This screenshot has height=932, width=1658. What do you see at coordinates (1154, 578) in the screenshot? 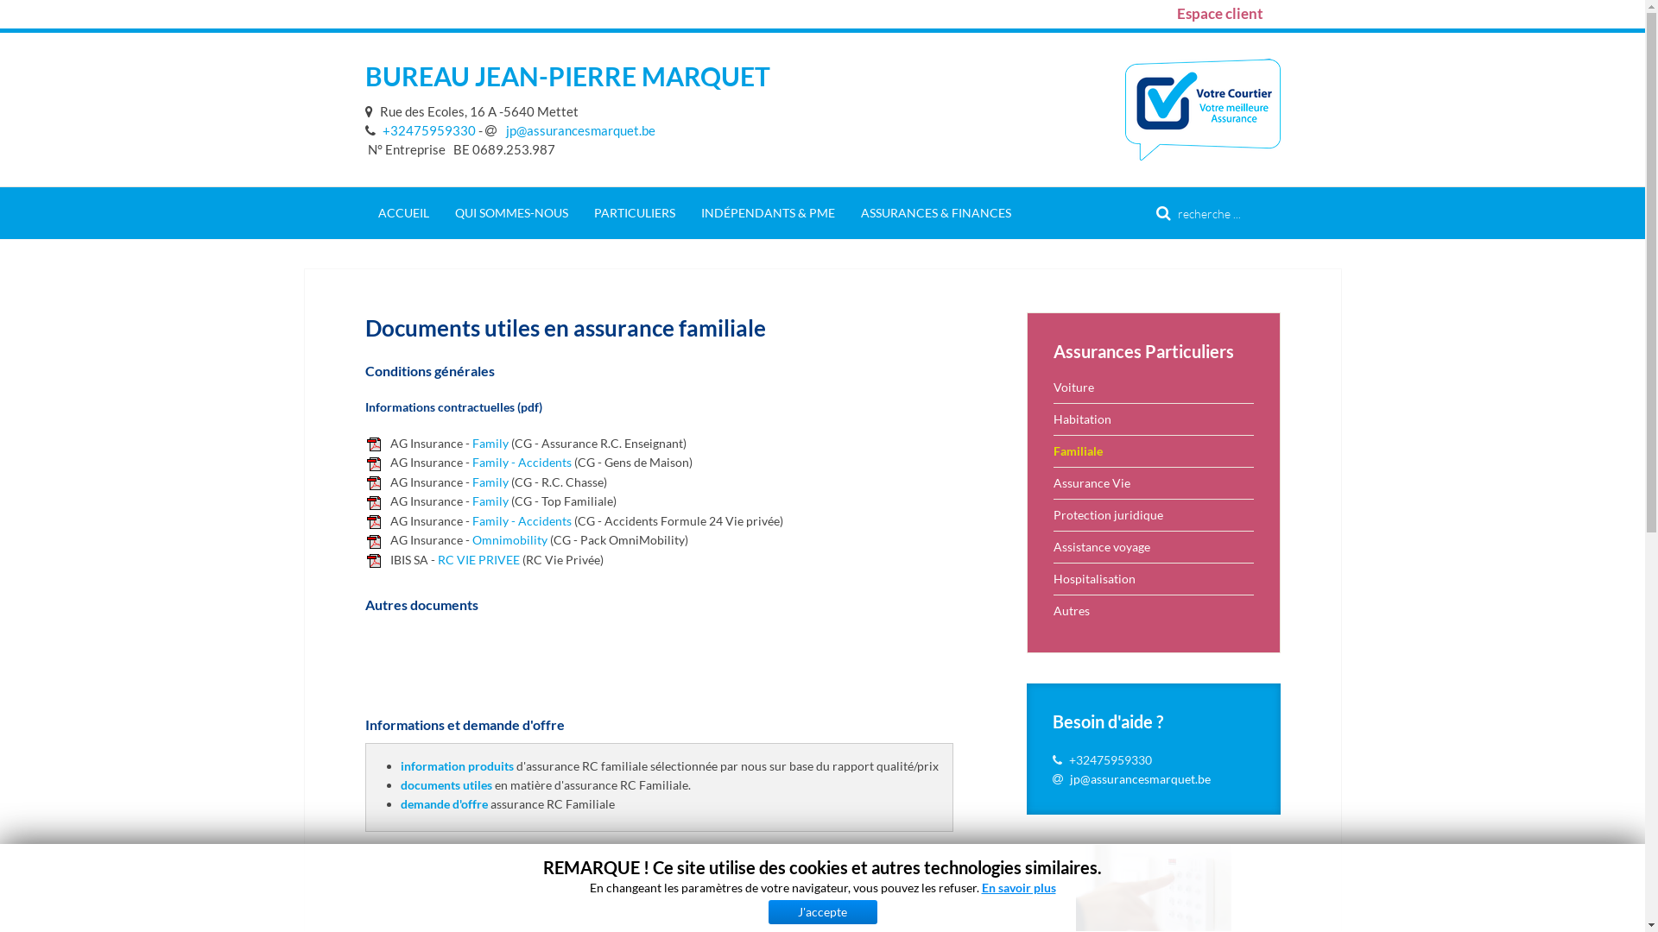
I see `Hospitalisation` at bounding box center [1154, 578].